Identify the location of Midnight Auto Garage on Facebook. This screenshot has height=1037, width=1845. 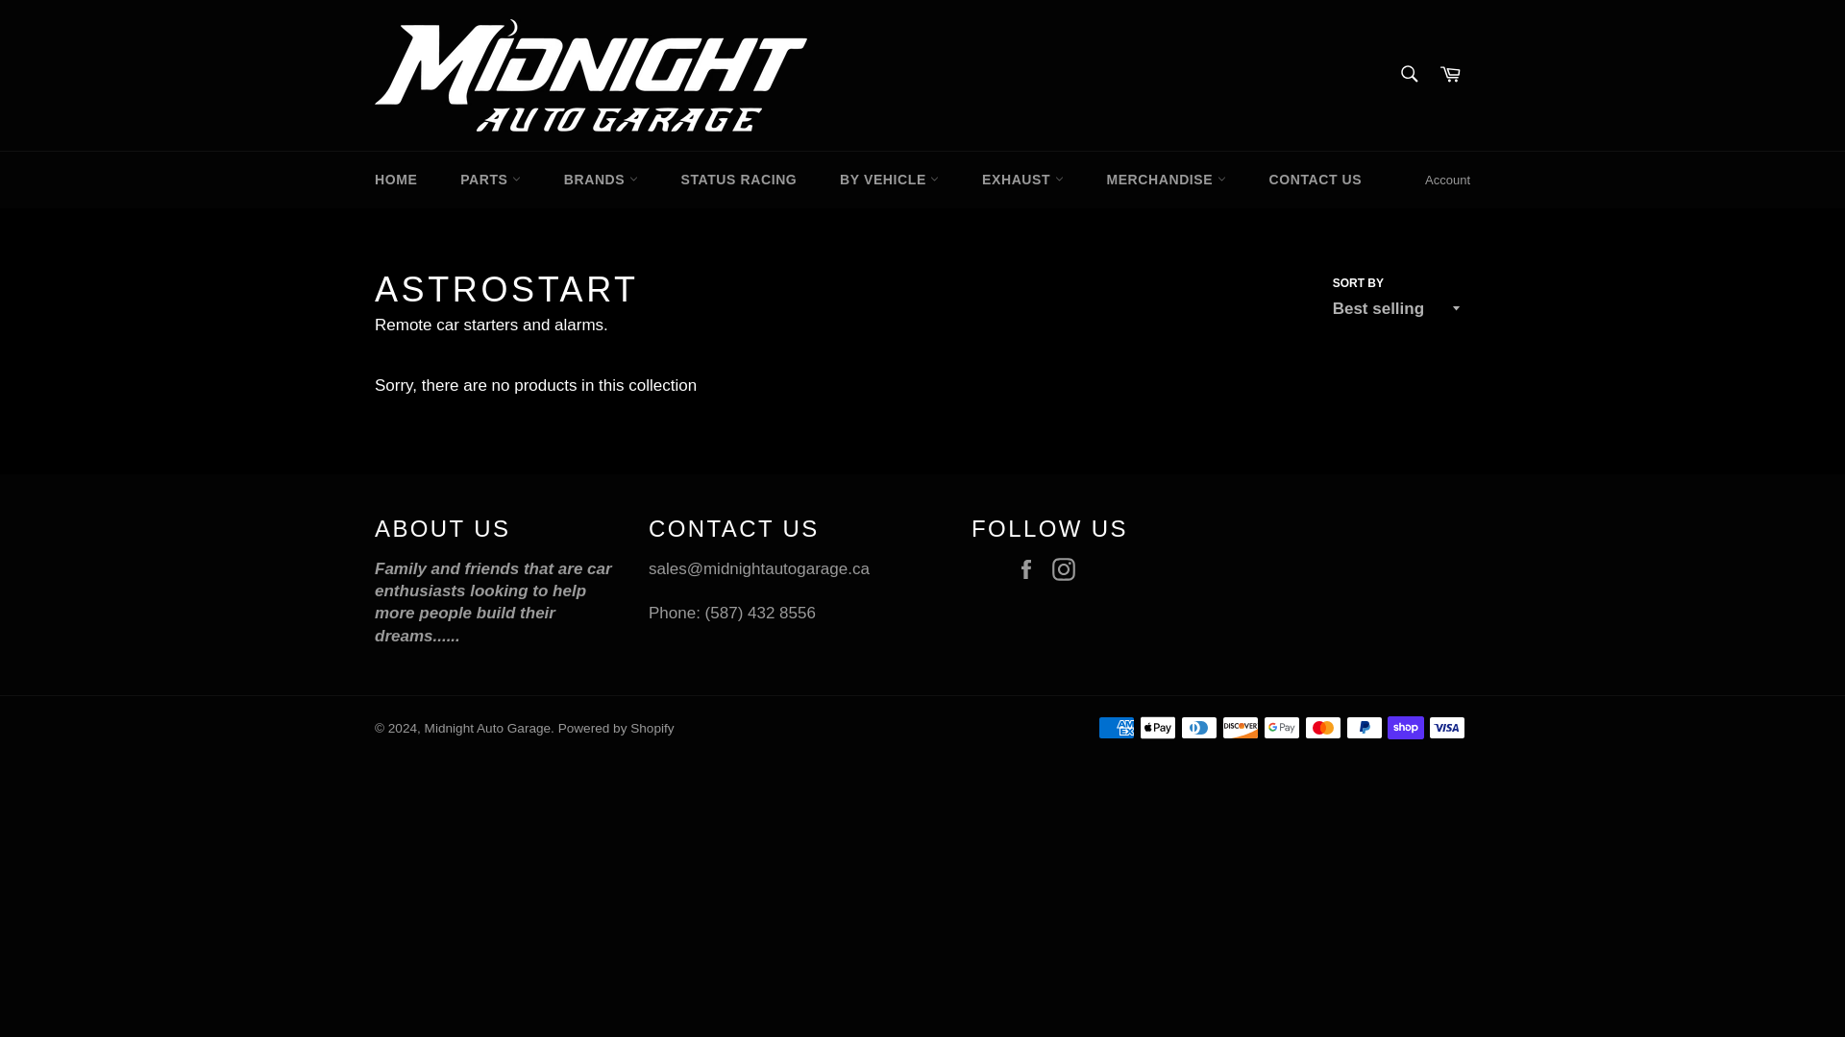
(1031, 569).